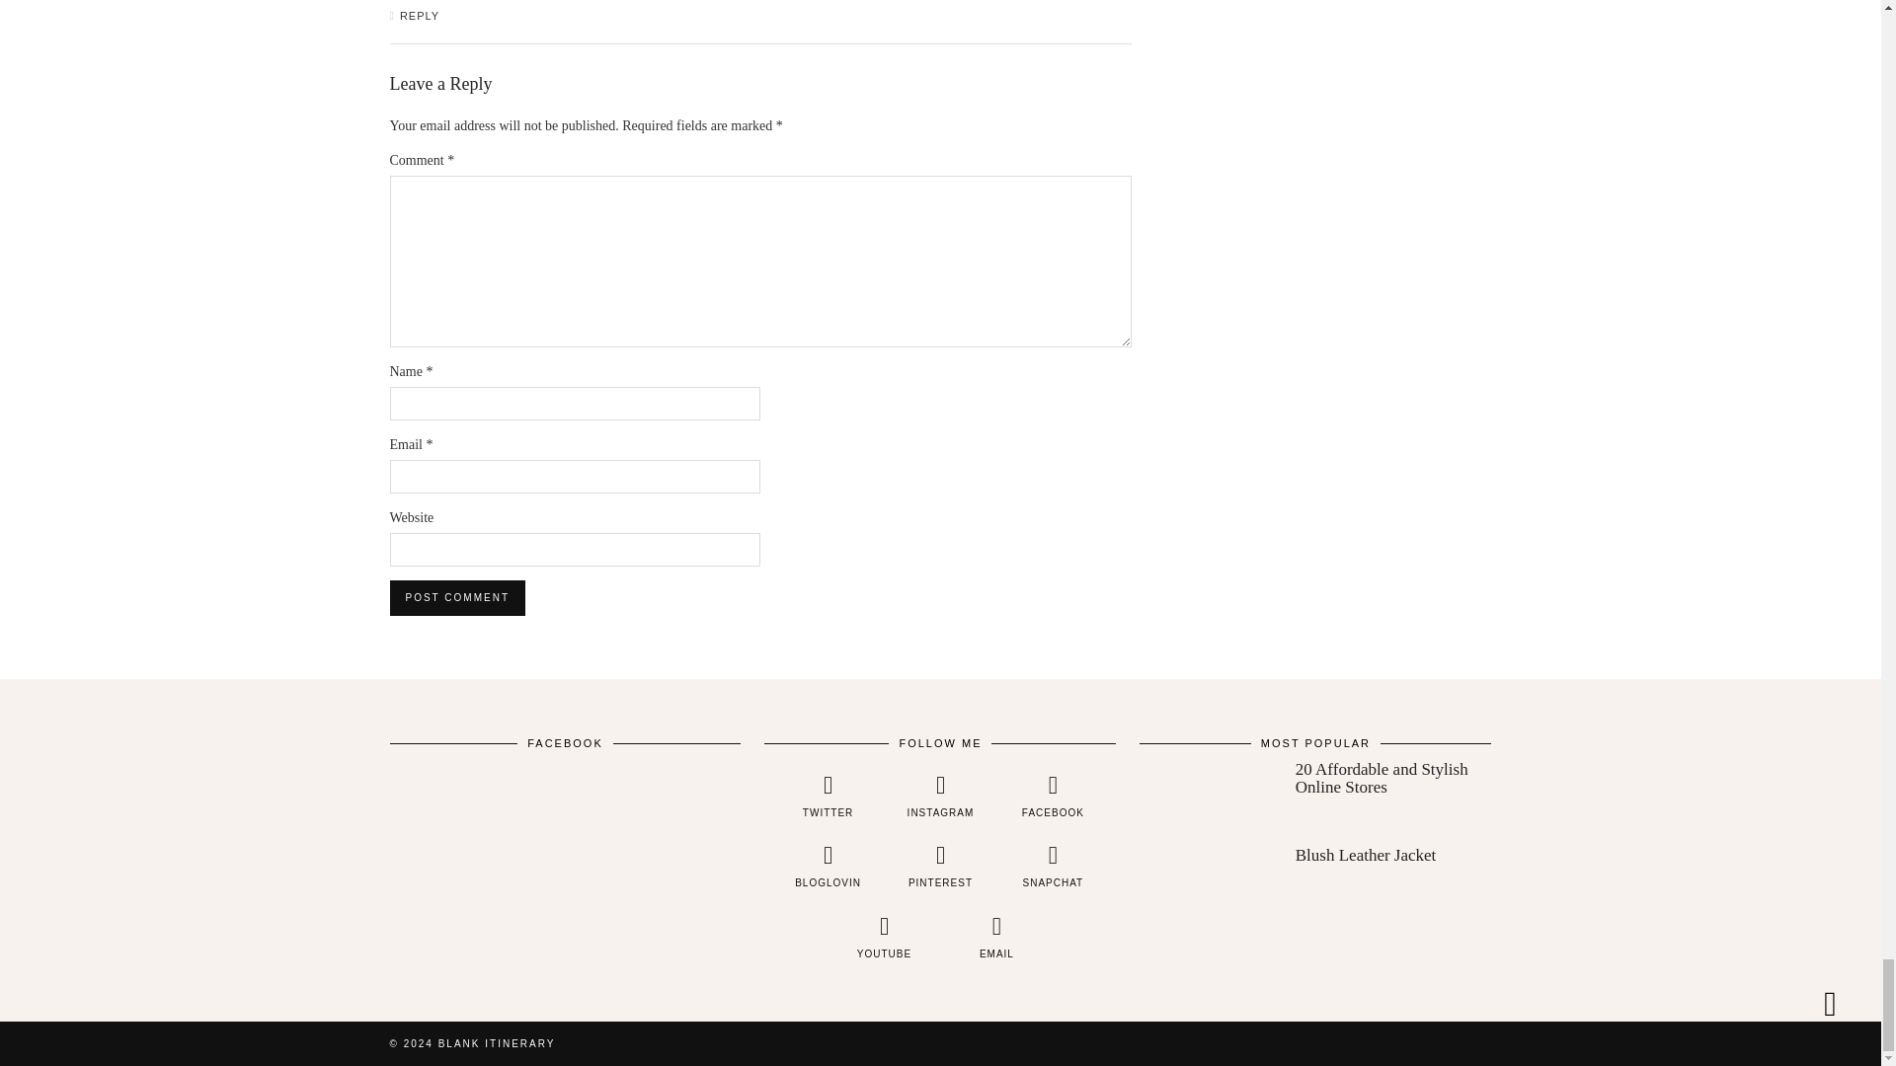 The image size is (1896, 1066). What do you see at coordinates (1053, 867) in the screenshot?
I see `snapchat` at bounding box center [1053, 867].